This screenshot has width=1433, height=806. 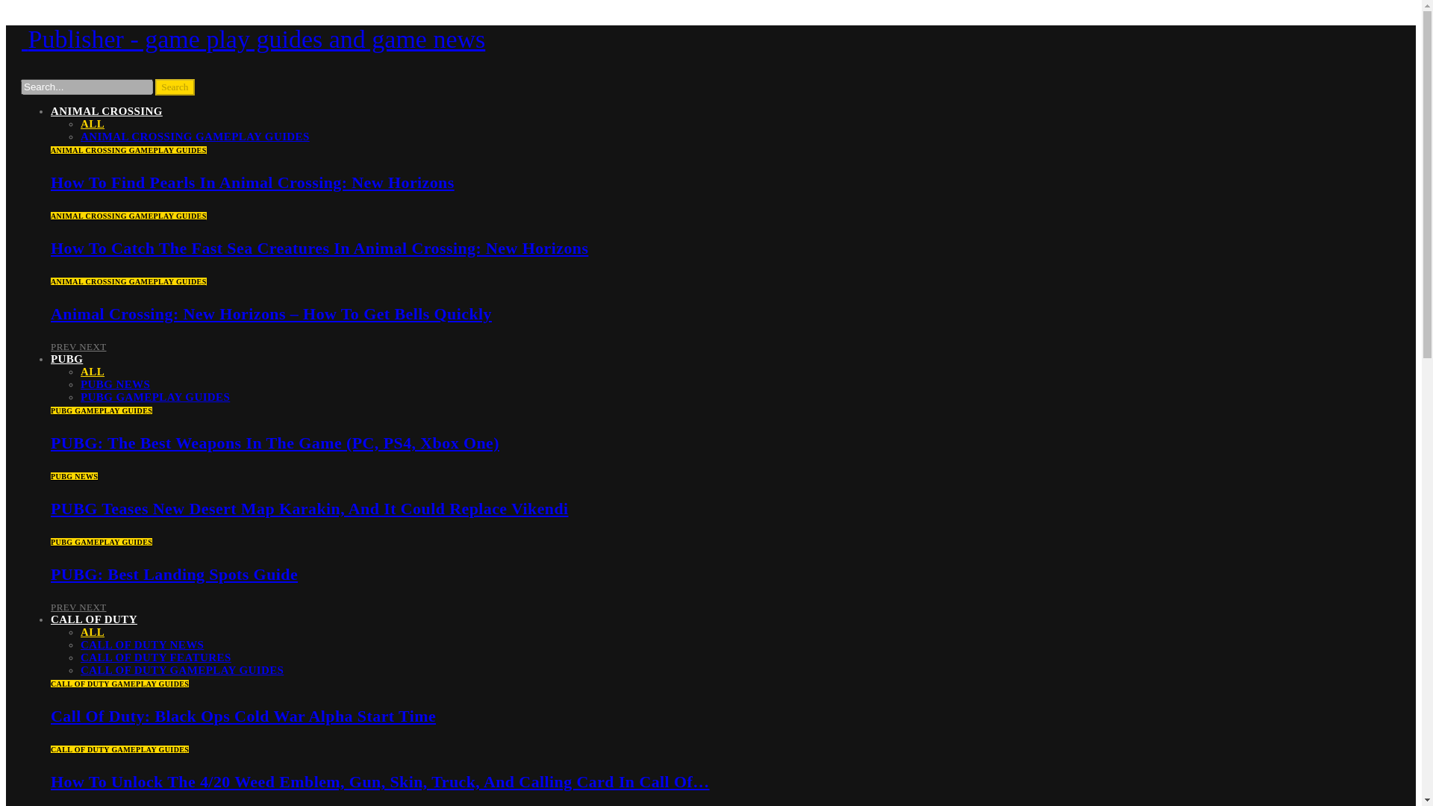 What do you see at coordinates (174, 87) in the screenshot?
I see `Search` at bounding box center [174, 87].